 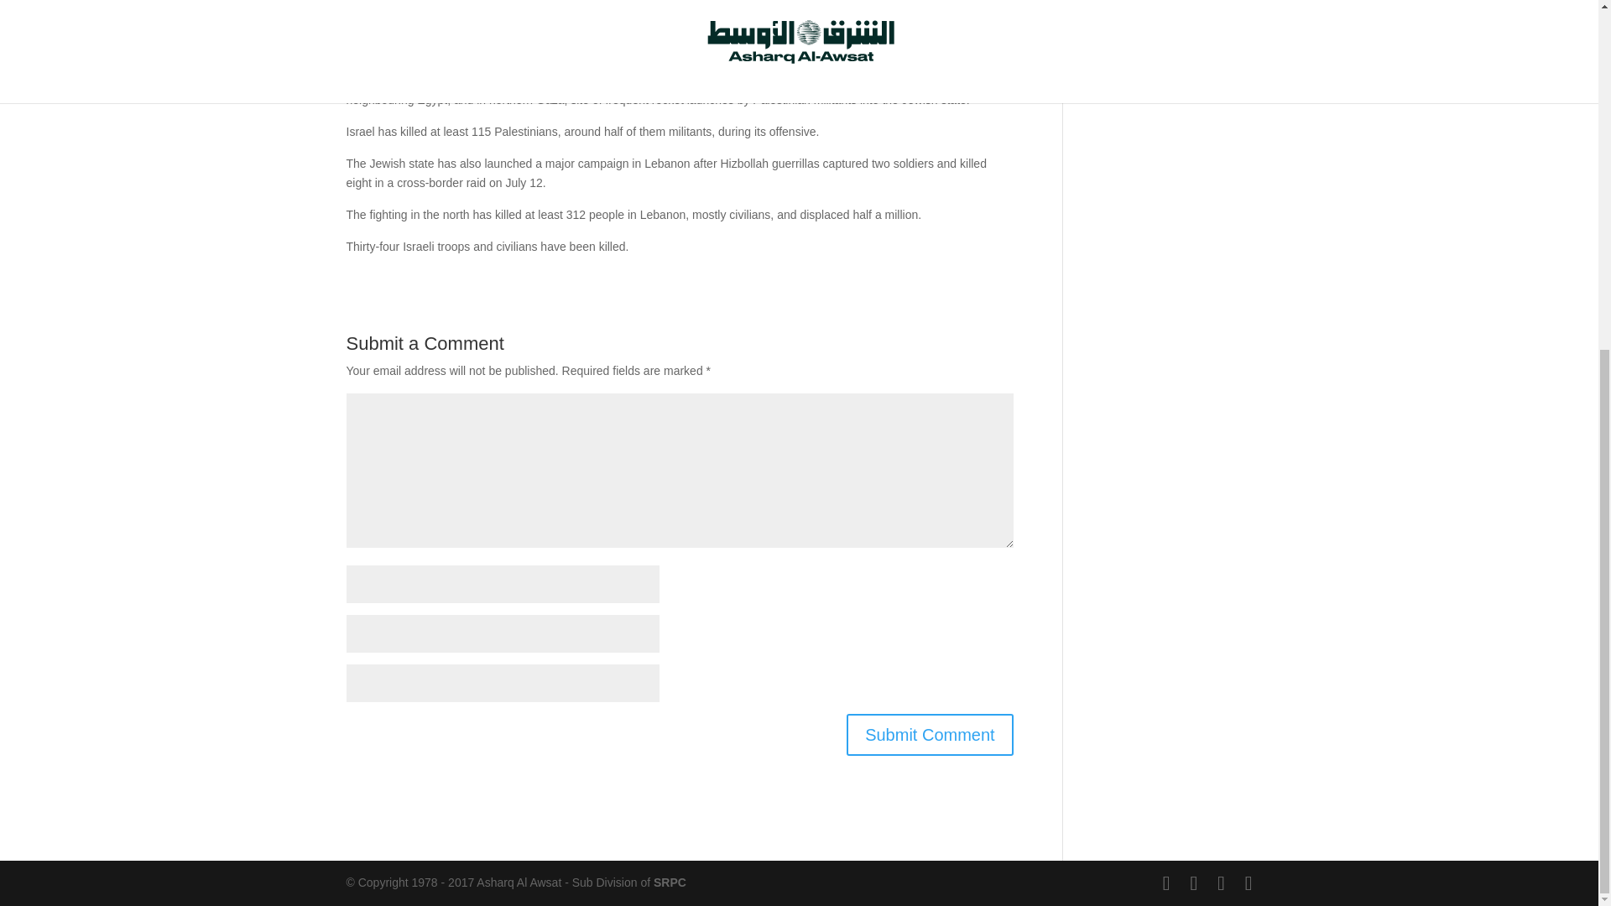 What do you see at coordinates (670, 883) in the screenshot?
I see `SRPC` at bounding box center [670, 883].